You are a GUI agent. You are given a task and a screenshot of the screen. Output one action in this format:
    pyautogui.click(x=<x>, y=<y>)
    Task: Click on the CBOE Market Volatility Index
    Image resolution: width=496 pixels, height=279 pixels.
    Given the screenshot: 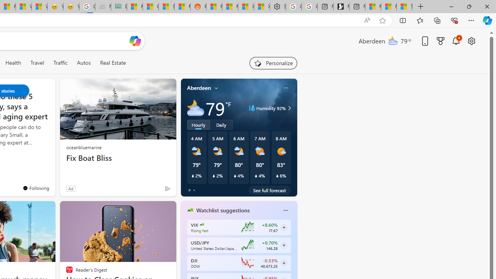 What is the action you would take?
    pyautogui.click(x=201, y=225)
    